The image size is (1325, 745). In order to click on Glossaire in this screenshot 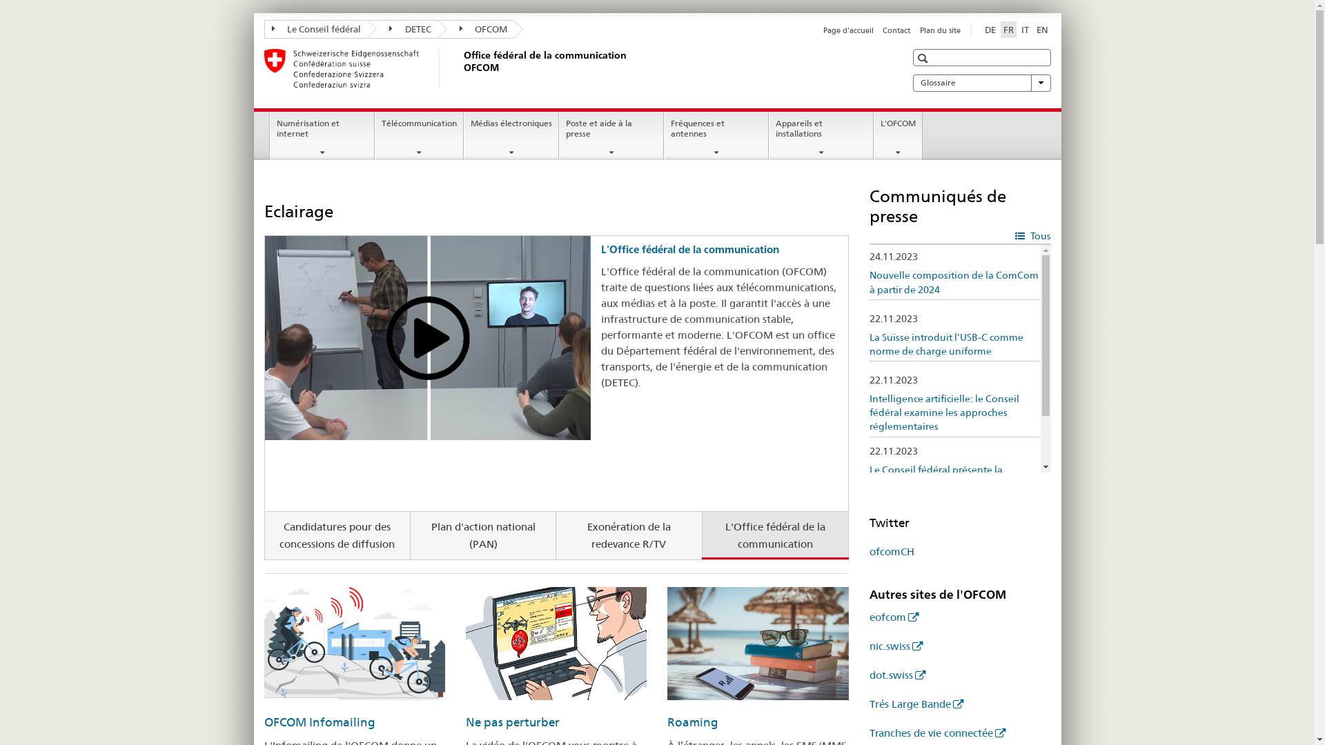, I will do `click(981, 83)`.